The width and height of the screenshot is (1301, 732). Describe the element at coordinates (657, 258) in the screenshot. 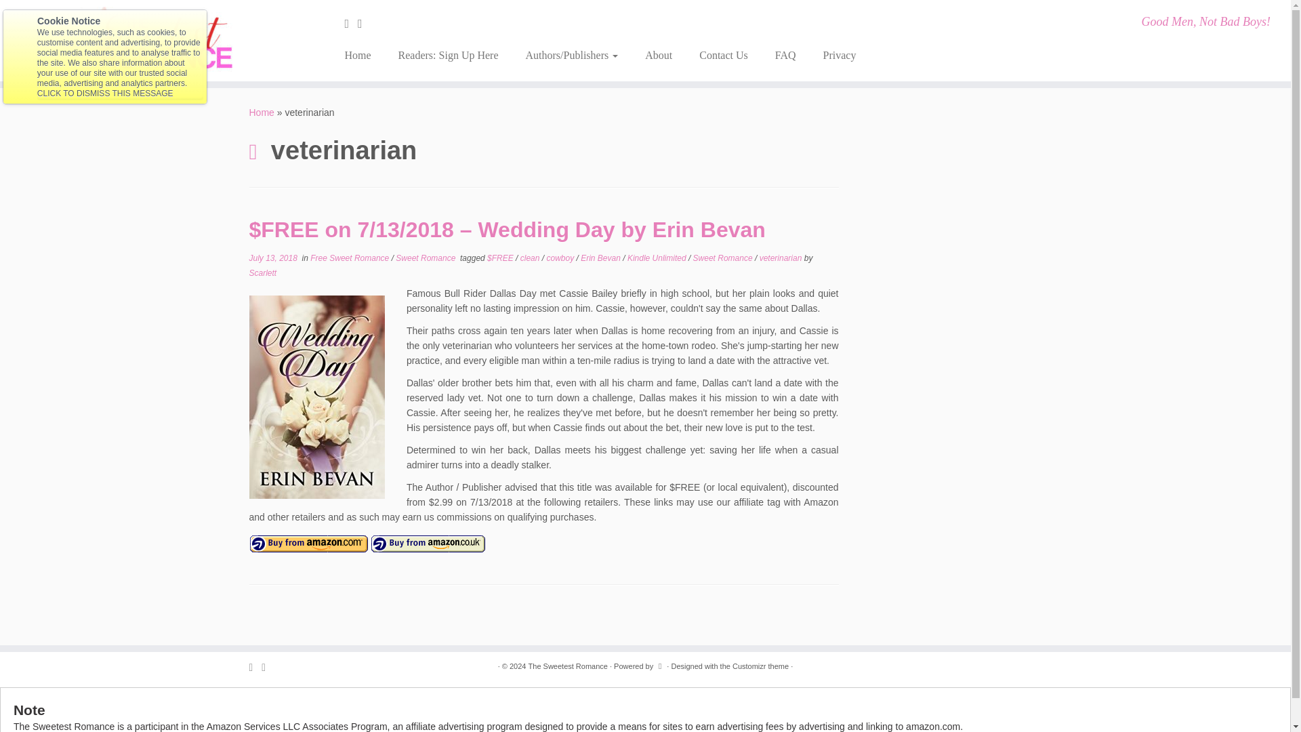

I see `View all posts in Kindle Unlimited` at that location.